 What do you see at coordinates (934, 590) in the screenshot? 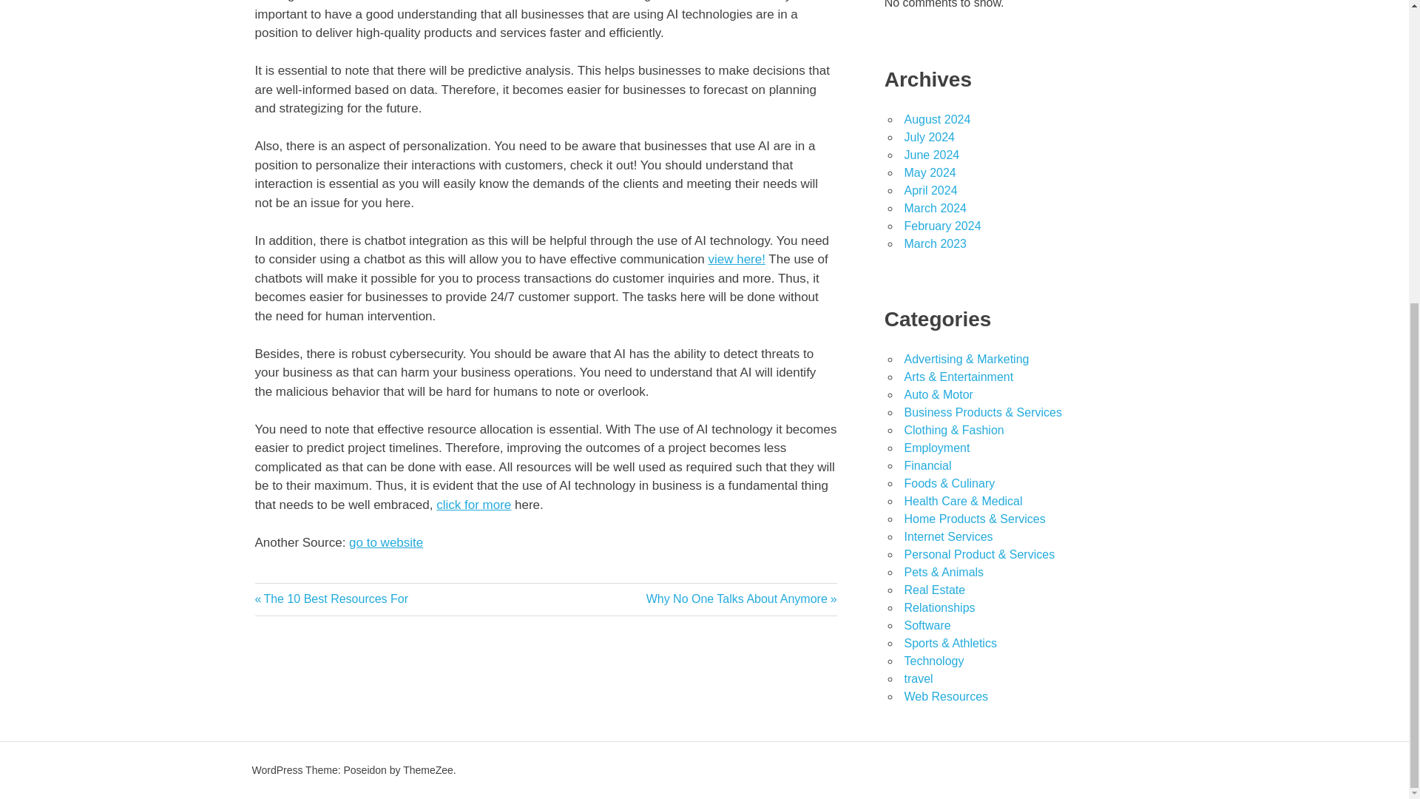
I see `August 2024` at bounding box center [934, 590].